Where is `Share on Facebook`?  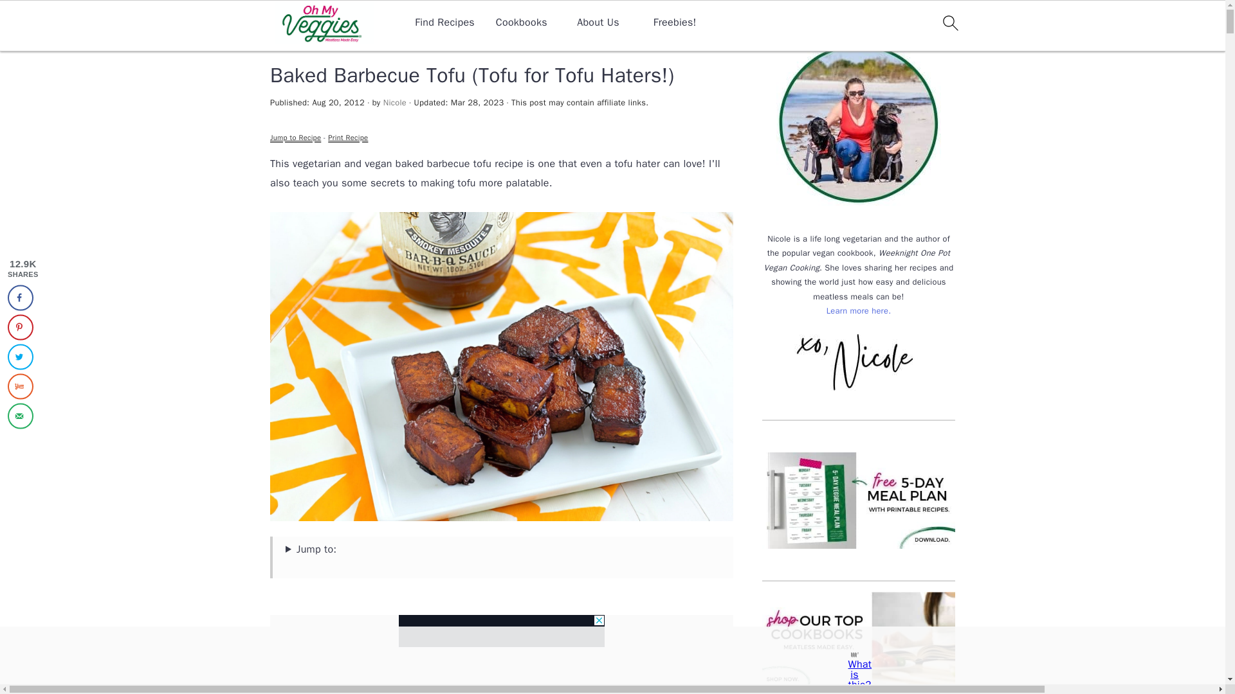 Share on Facebook is located at coordinates (20, 298).